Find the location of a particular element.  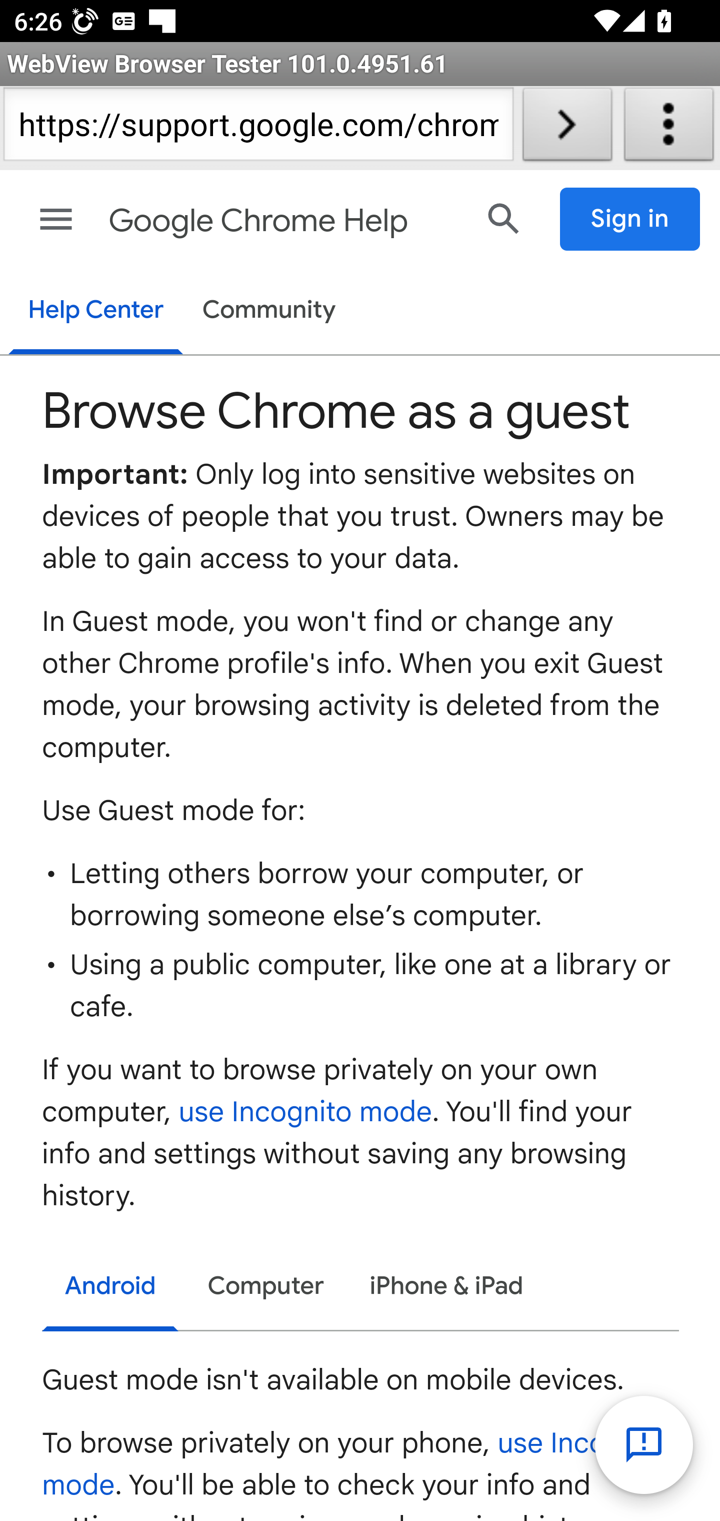

Computer is located at coordinates (265, 1287).